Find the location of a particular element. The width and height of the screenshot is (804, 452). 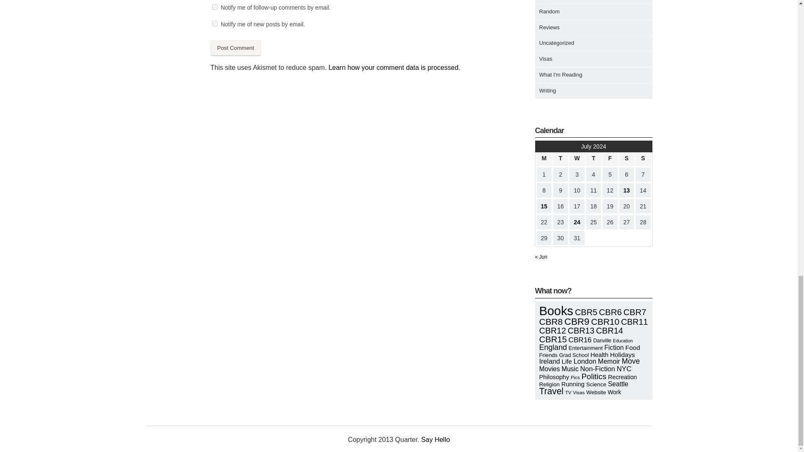

Friday is located at coordinates (610, 160).